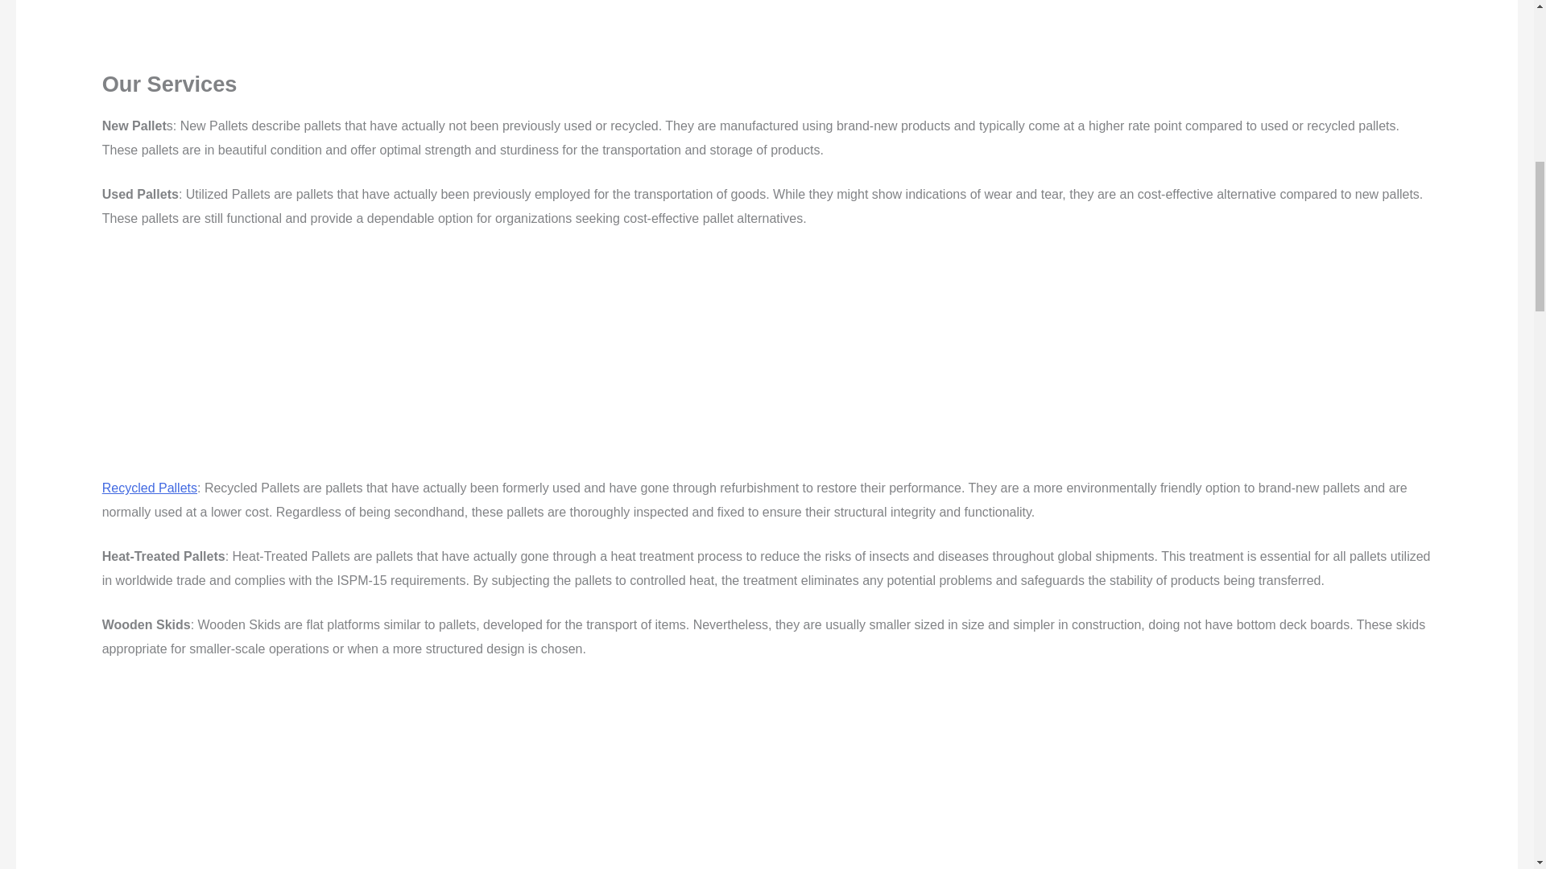  Describe the element at coordinates (150, 488) in the screenshot. I see `Recycled Pallets` at that location.